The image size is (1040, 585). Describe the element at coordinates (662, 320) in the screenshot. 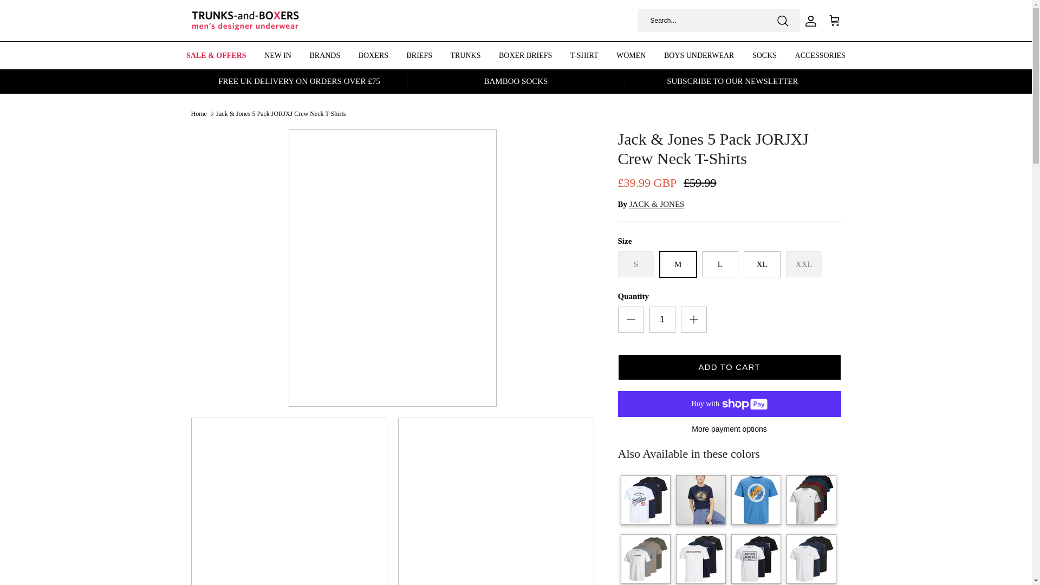

I see `1` at that location.